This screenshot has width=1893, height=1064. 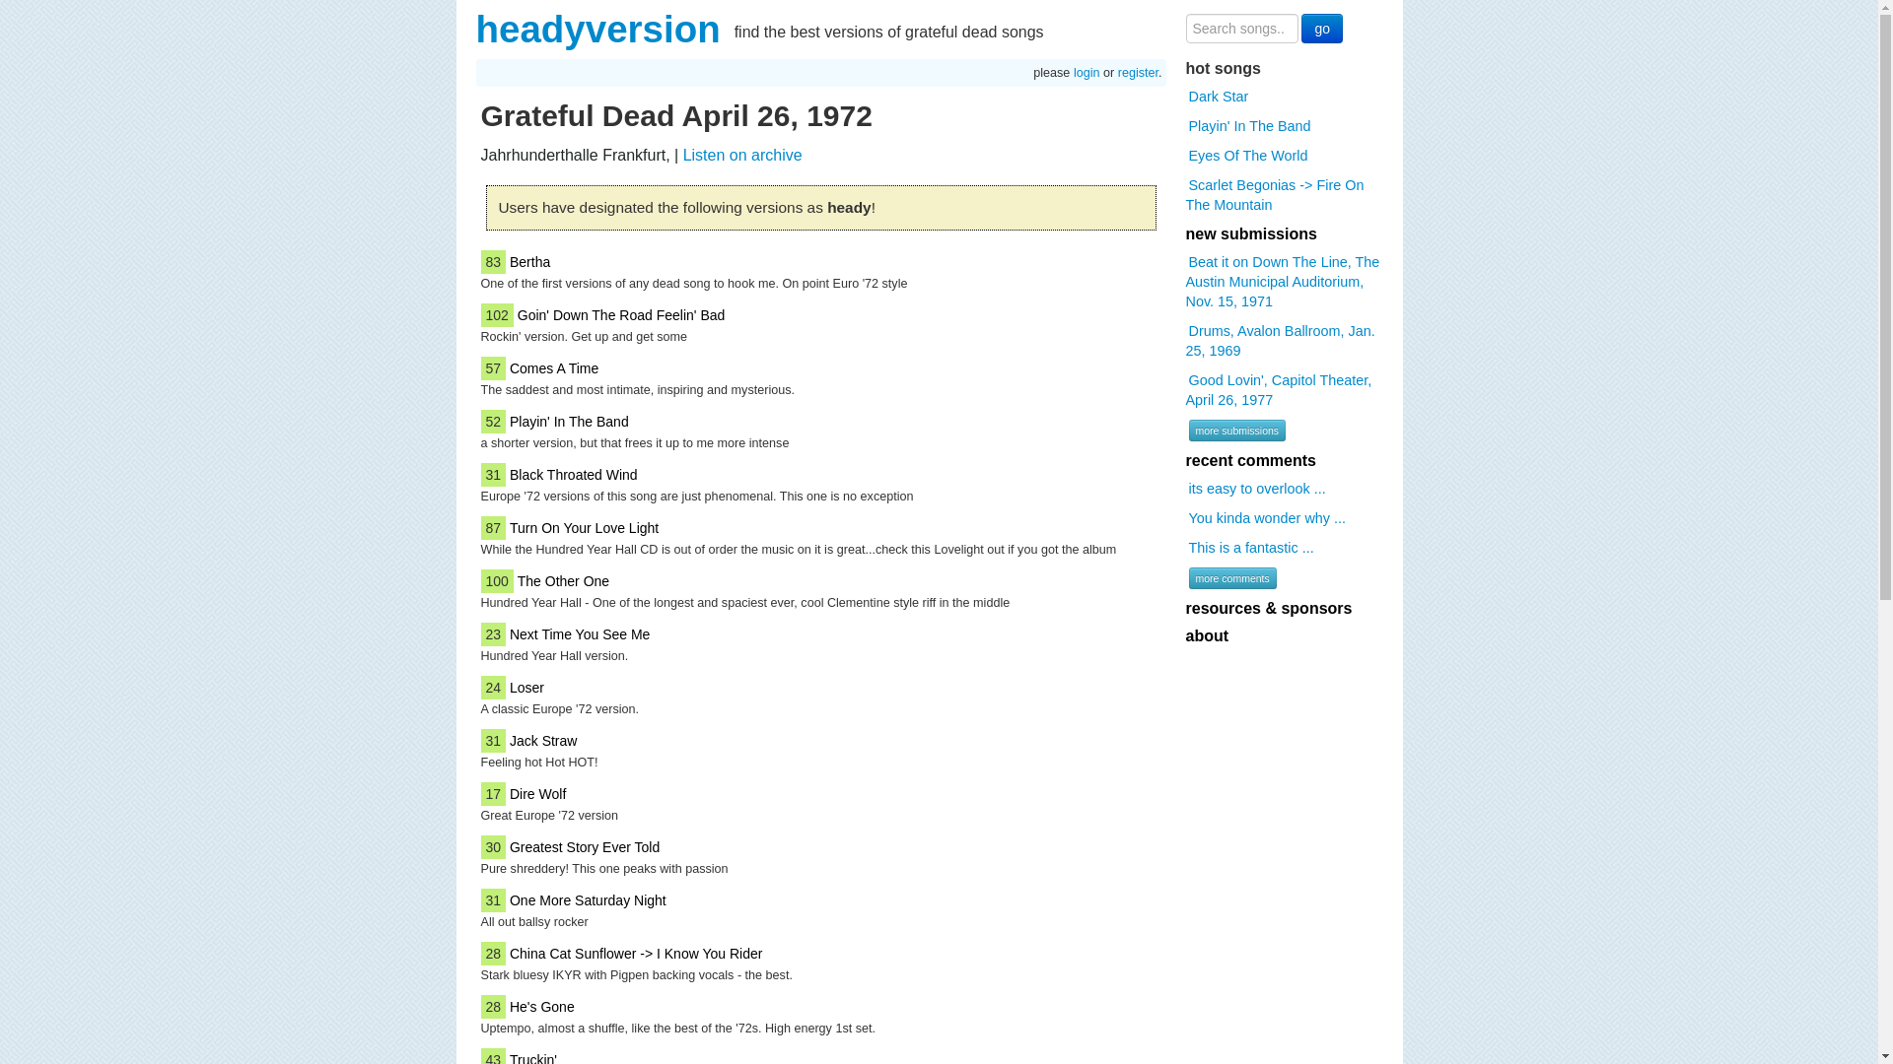 What do you see at coordinates (1248, 126) in the screenshot?
I see `Playin' In The Band` at bounding box center [1248, 126].